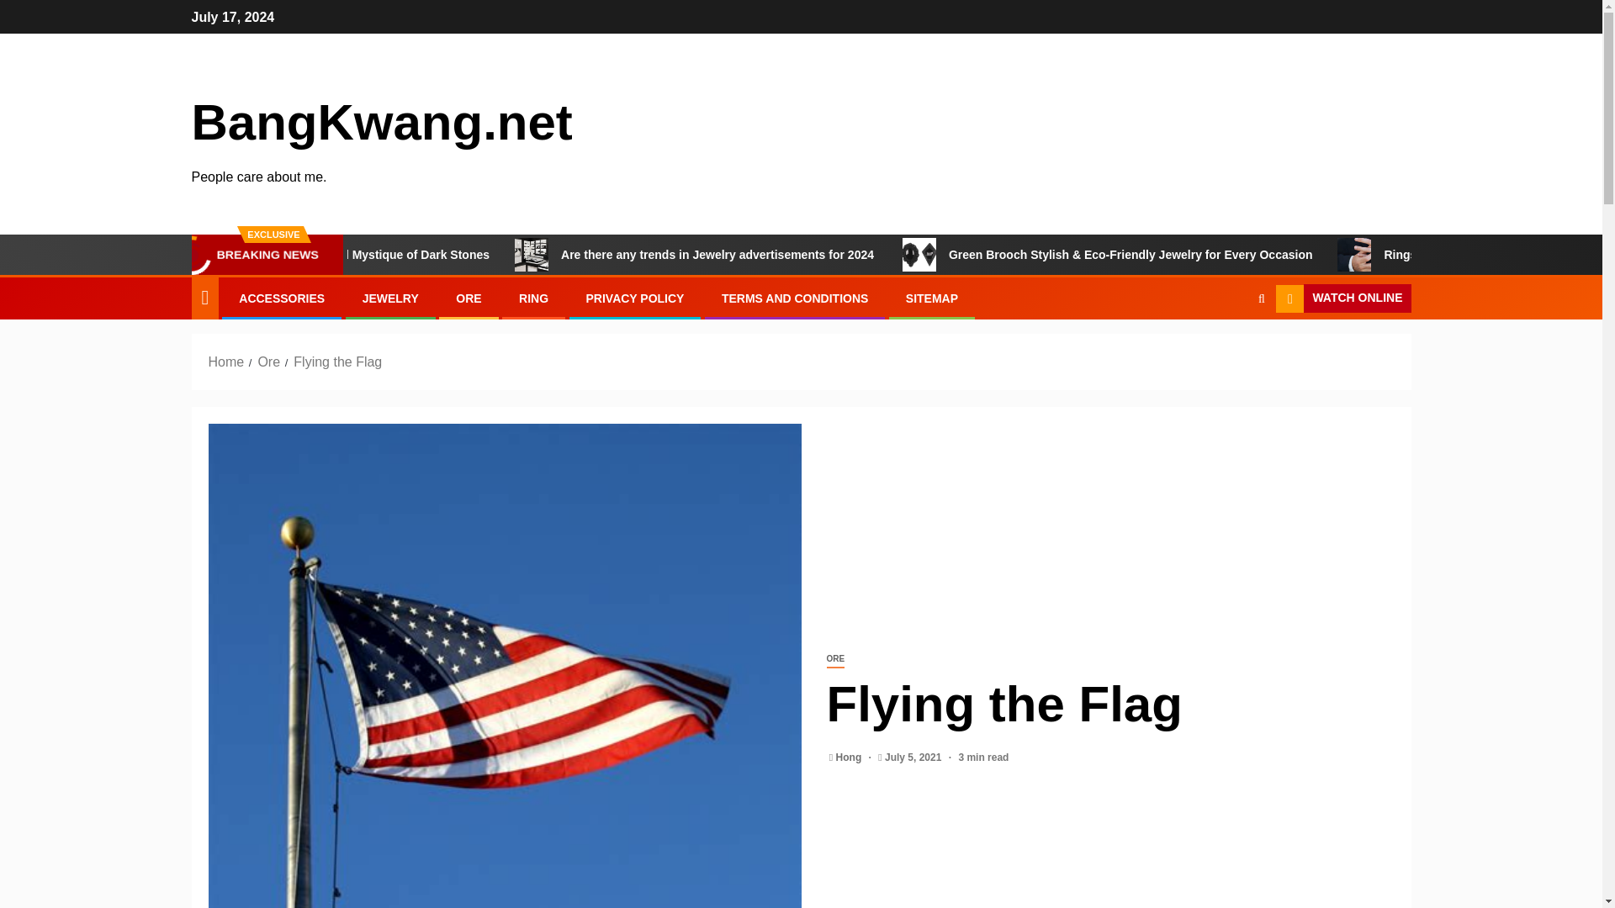 The height and width of the screenshot is (908, 1615). I want to click on TERMS AND CONDITIONS, so click(795, 298).